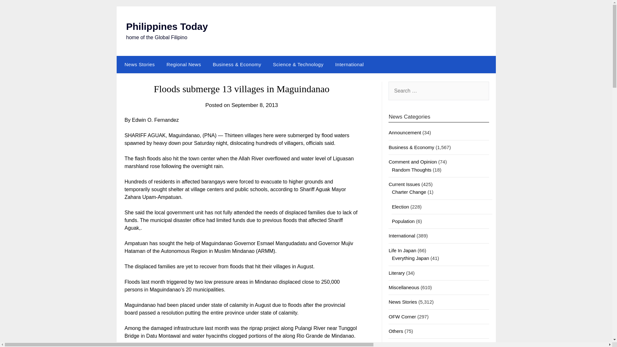 The width and height of the screenshot is (617, 347). I want to click on Literary, so click(397, 273).